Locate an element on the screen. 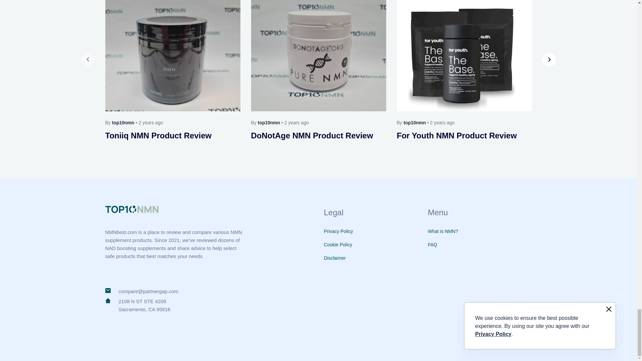  What is NMN? is located at coordinates (443, 231).